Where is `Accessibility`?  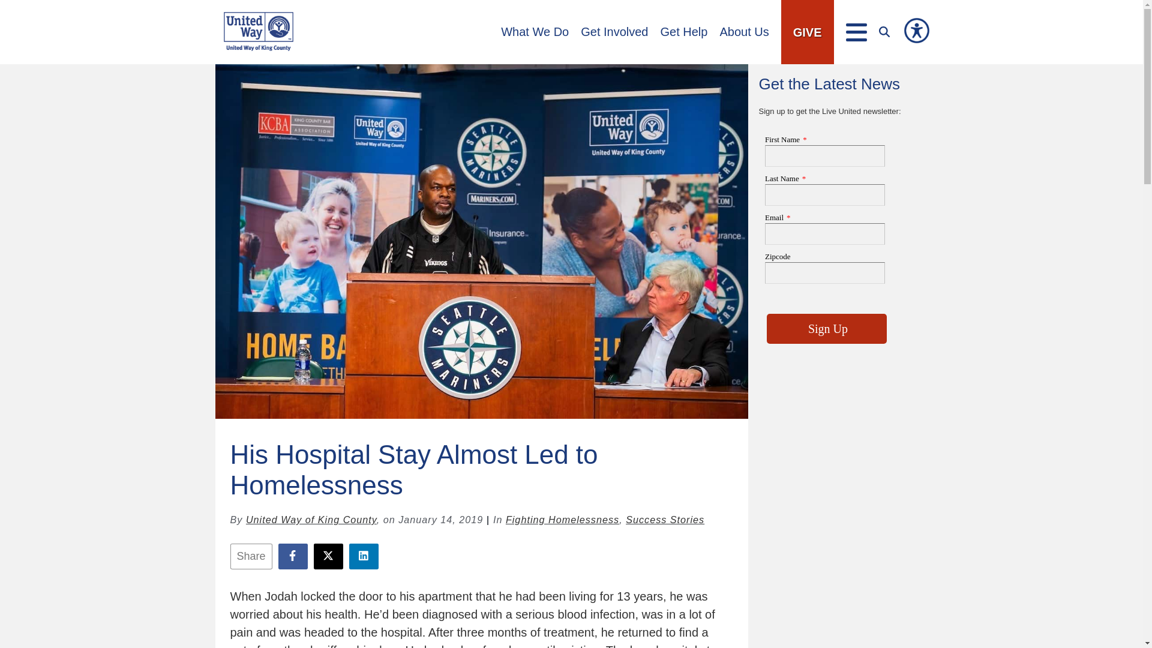 Accessibility is located at coordinates (916, 31).